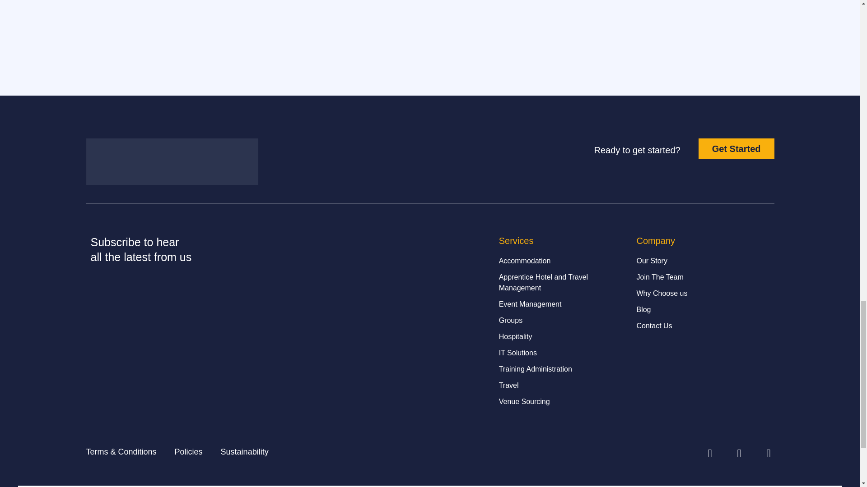 This screenshot has width=867, height=487. Describe the element at coordinates (736, 149) in the screenshot. I see `Get Started` at that location.